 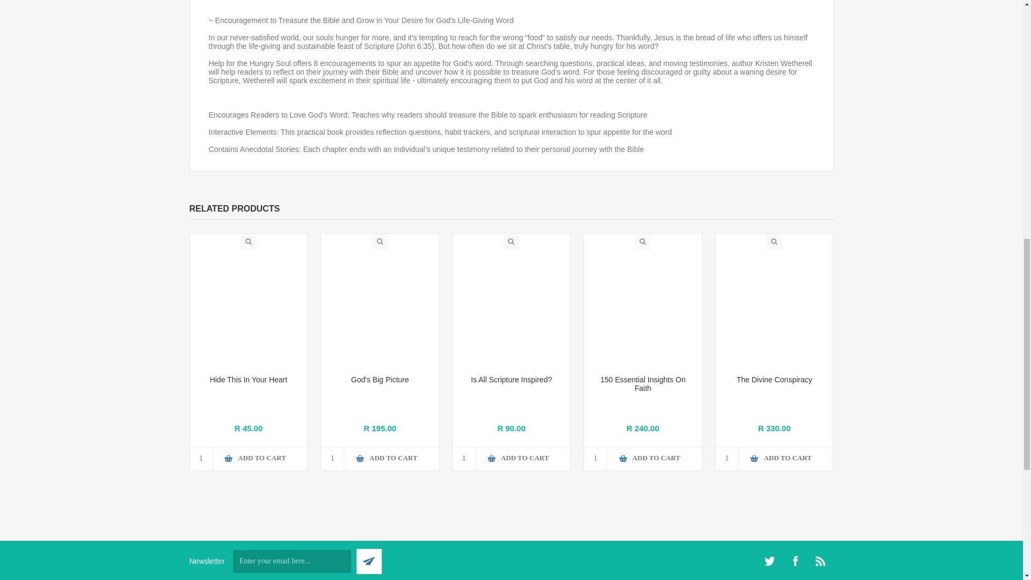 What do you see at coordinates (596, 459) in the screenshot?
I see `1` at bounding box center [596, 459].